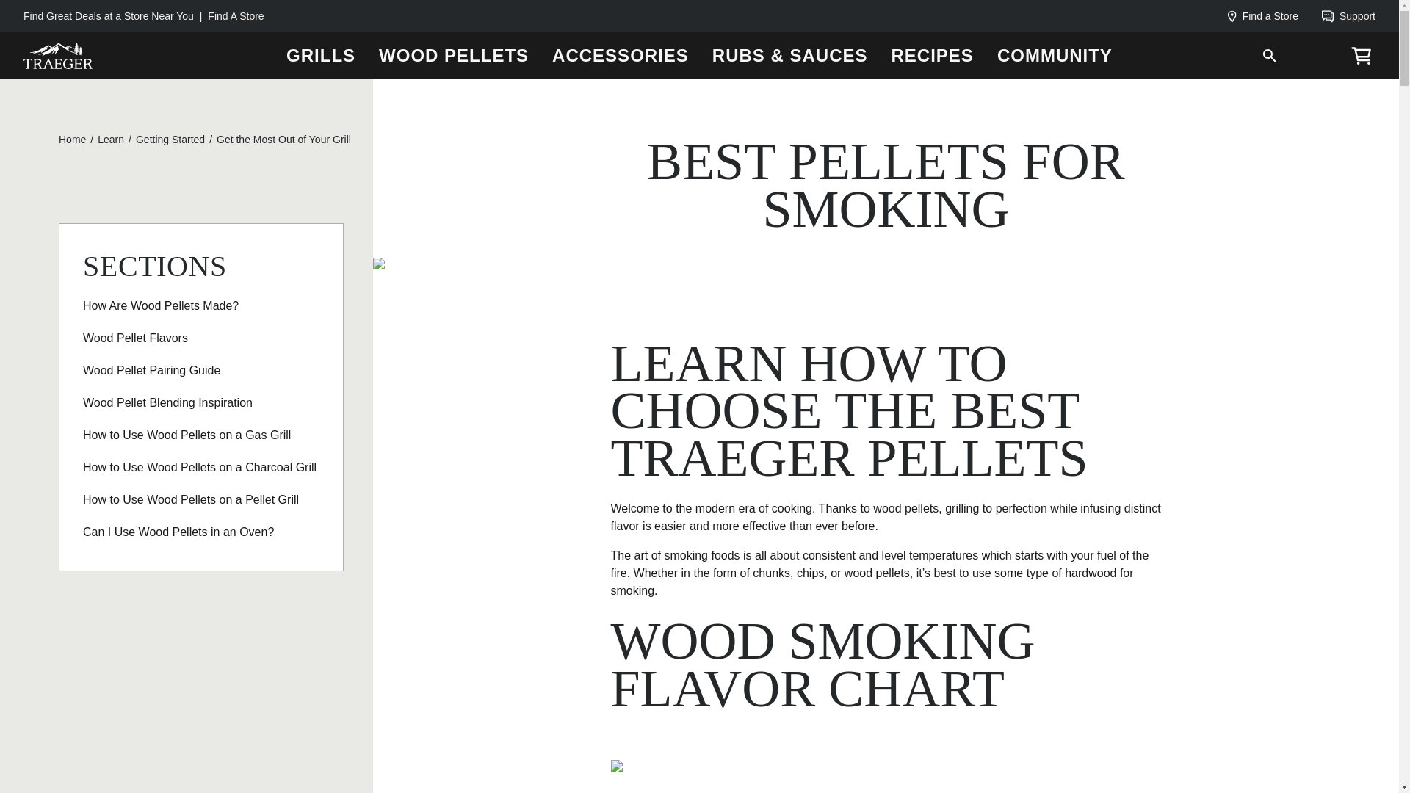 The width and height of the screenshot is (1410, 793). I want to click on Support, so click(1348, 16).